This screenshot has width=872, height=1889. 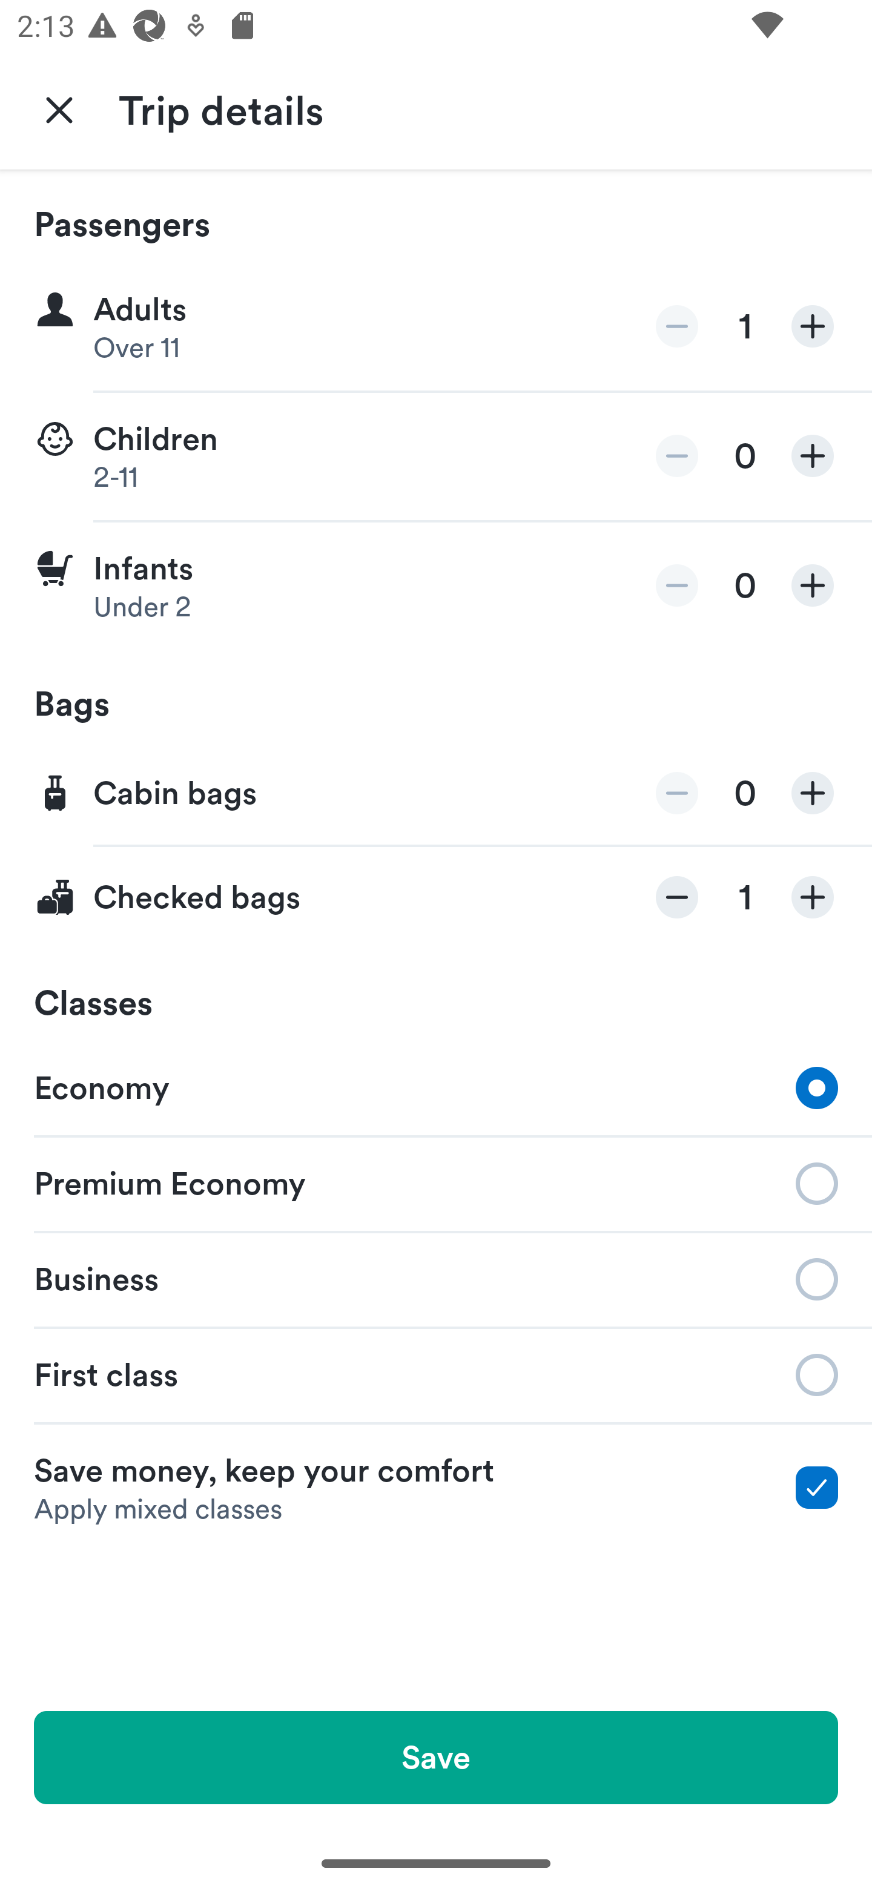 What do you see at coordinates (436, 457) in the screenshot?
I see `Remove 0 Add Children 2-11` at bounding box center [436, 457].